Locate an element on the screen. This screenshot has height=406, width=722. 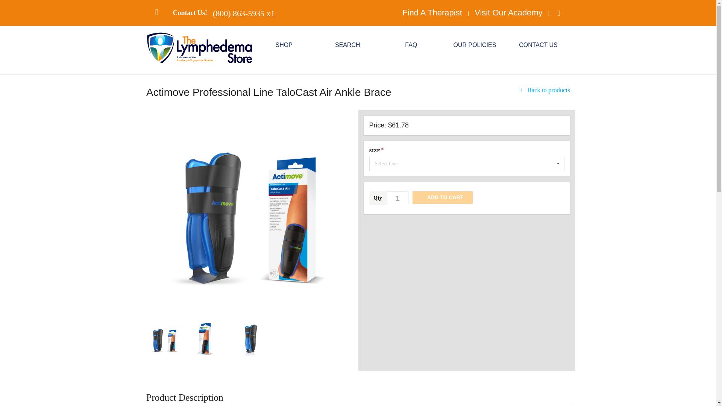
SEARCH is located at coordinates (347, 45).